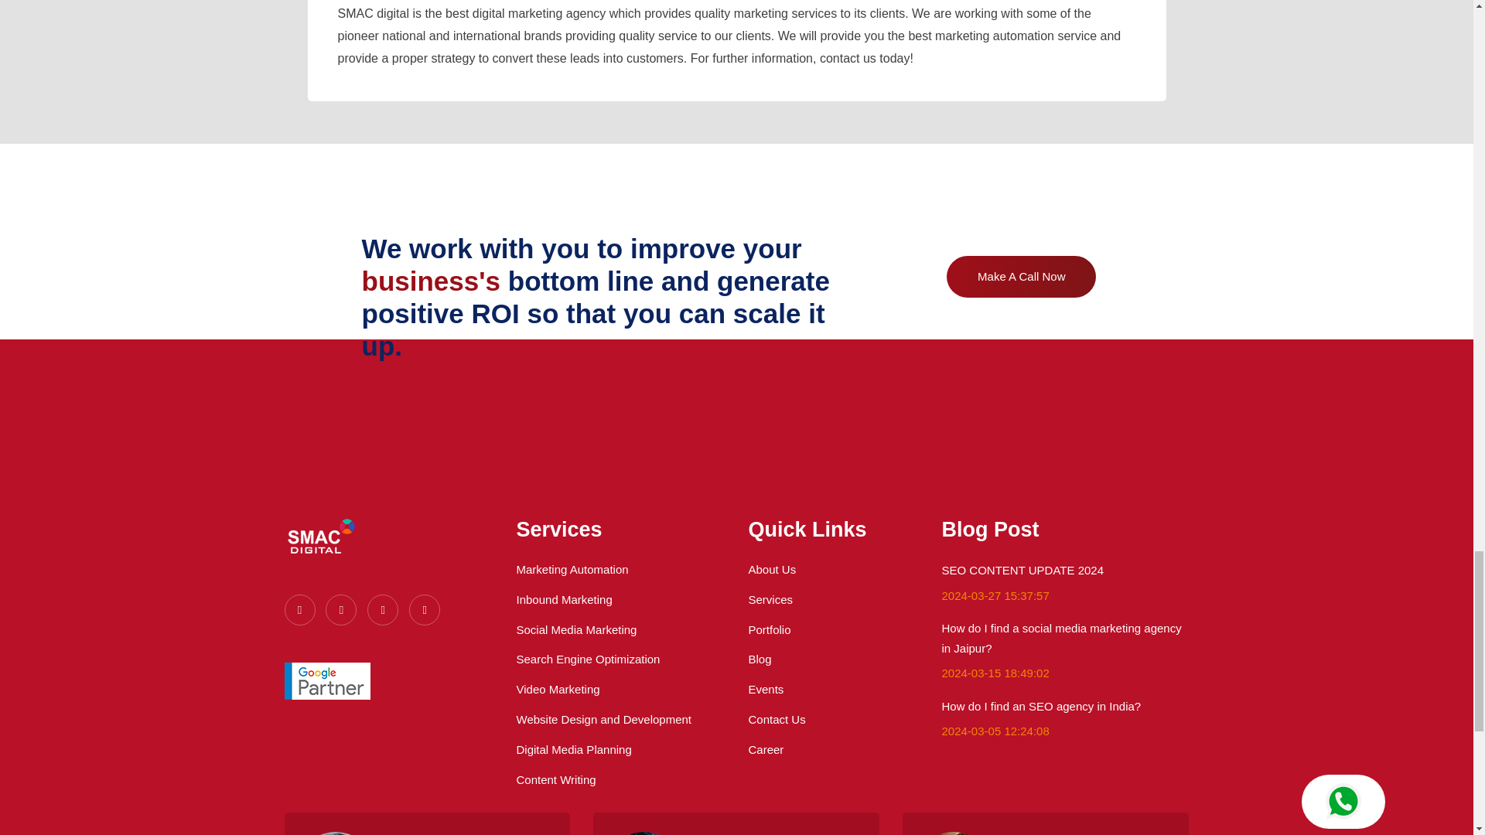 The height and width of the screenshot is (835, 1485). What do you see at coordinates (1021, 276) in the screenshot?
I see `Make A Call Now` at bounding box center [1021, 276].